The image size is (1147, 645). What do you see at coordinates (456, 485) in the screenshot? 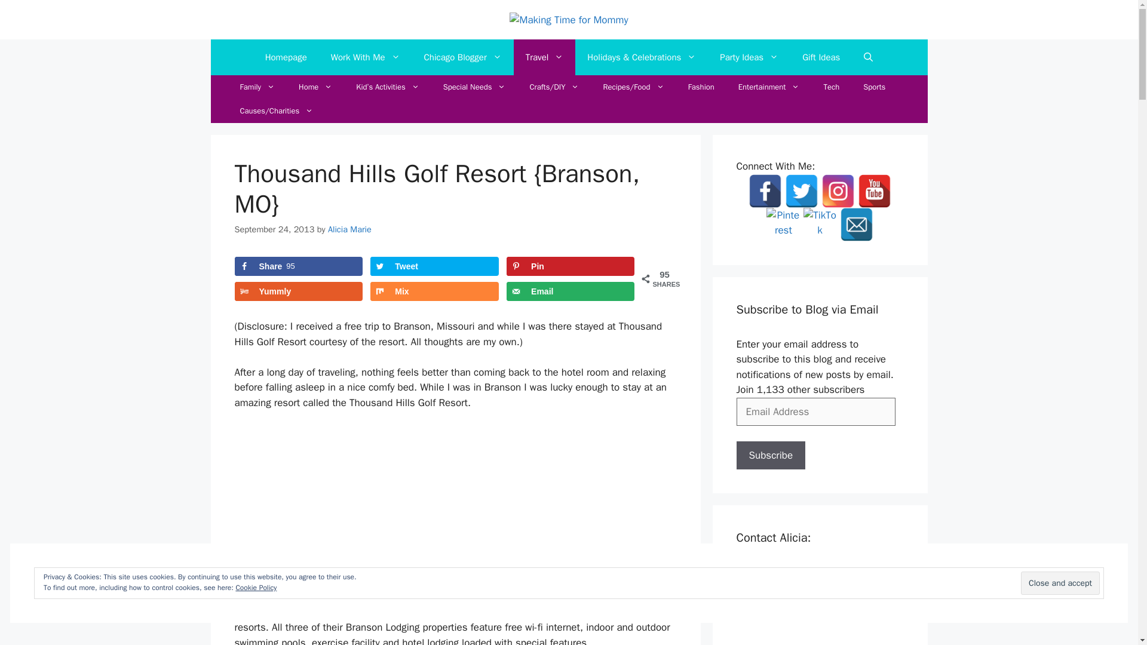
I see `thousand hills logo` at bounding box center [456, 485].